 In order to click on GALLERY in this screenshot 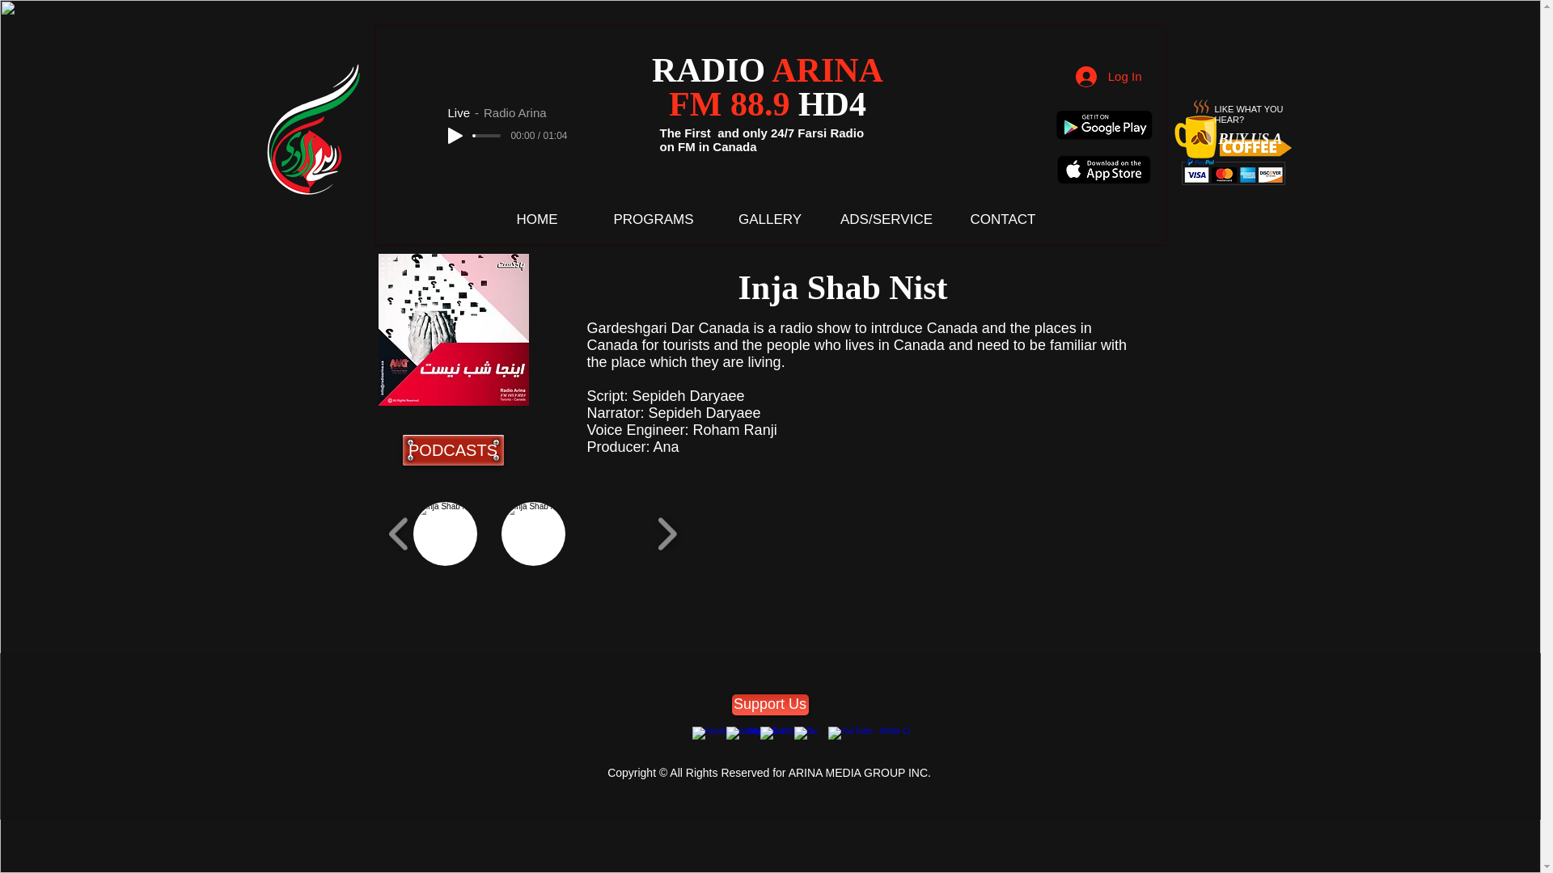, I will do `click(769, 220)`.